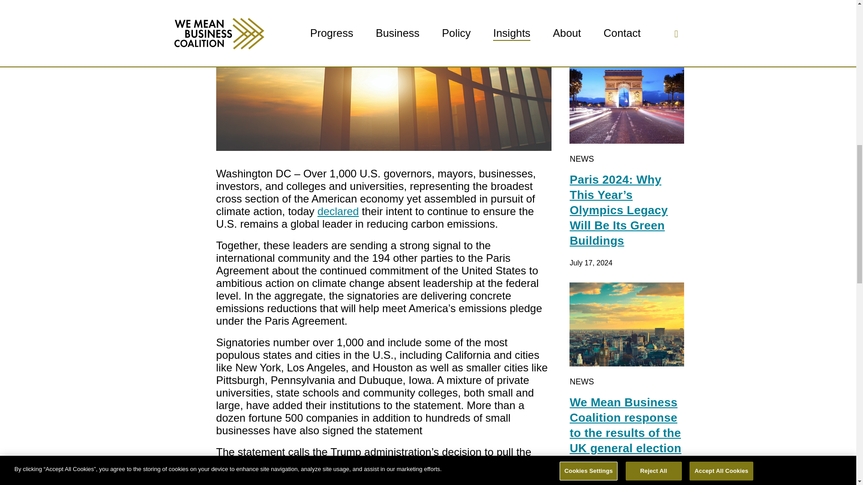 The width and height of the screenshot is (863, 485). What do you see at coordinates (338, 211) in the screenshot?
I see `declared` at bounding box center [338, 211].